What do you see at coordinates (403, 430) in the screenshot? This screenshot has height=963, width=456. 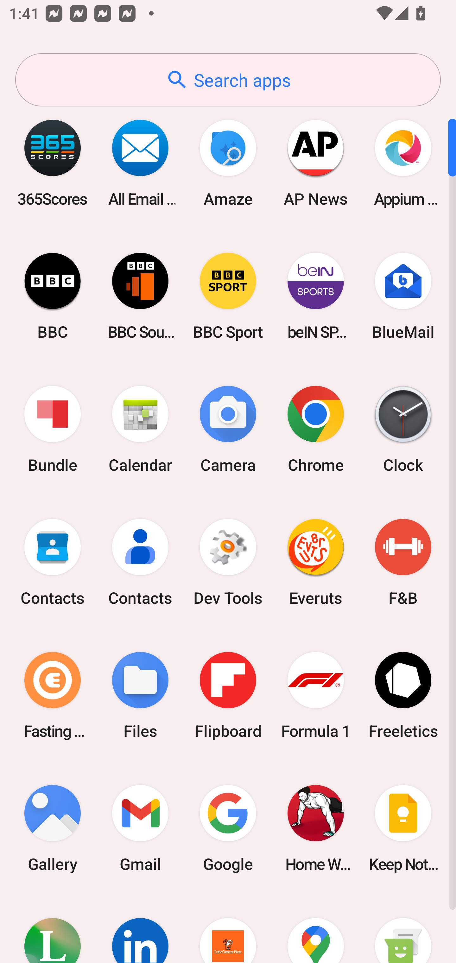 I see `Clock` at bounding box center [403, 430].